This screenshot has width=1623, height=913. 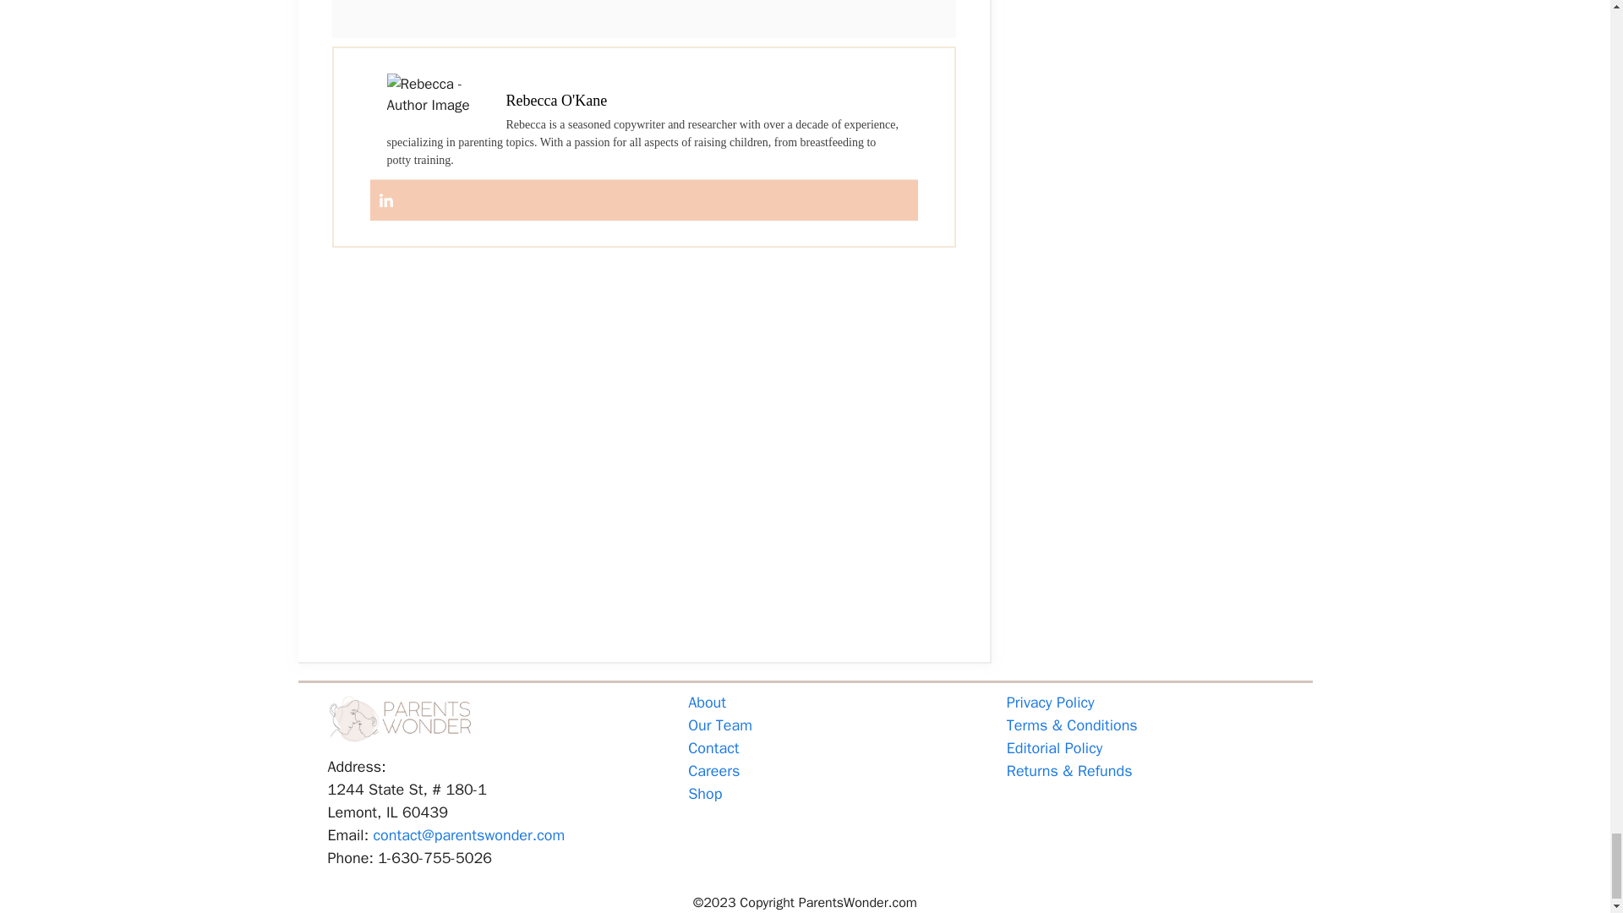 What do you see at coordinates (385, 200) in the screenshot?
I see `Linkedin` at bounding box center [385, 200].